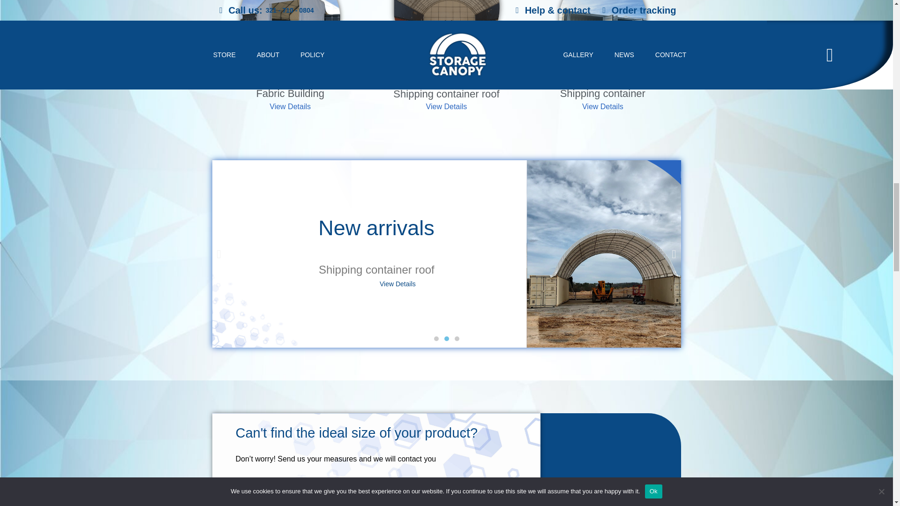  I want to click on View Details, so click(290, 107).